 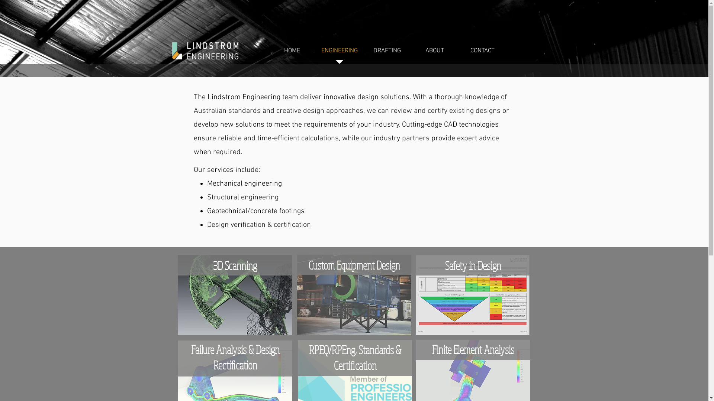 What do you see at coordinates (340, 53) in the screenshot?
I see `ENGINEERING` at bounding box center [340, 53].